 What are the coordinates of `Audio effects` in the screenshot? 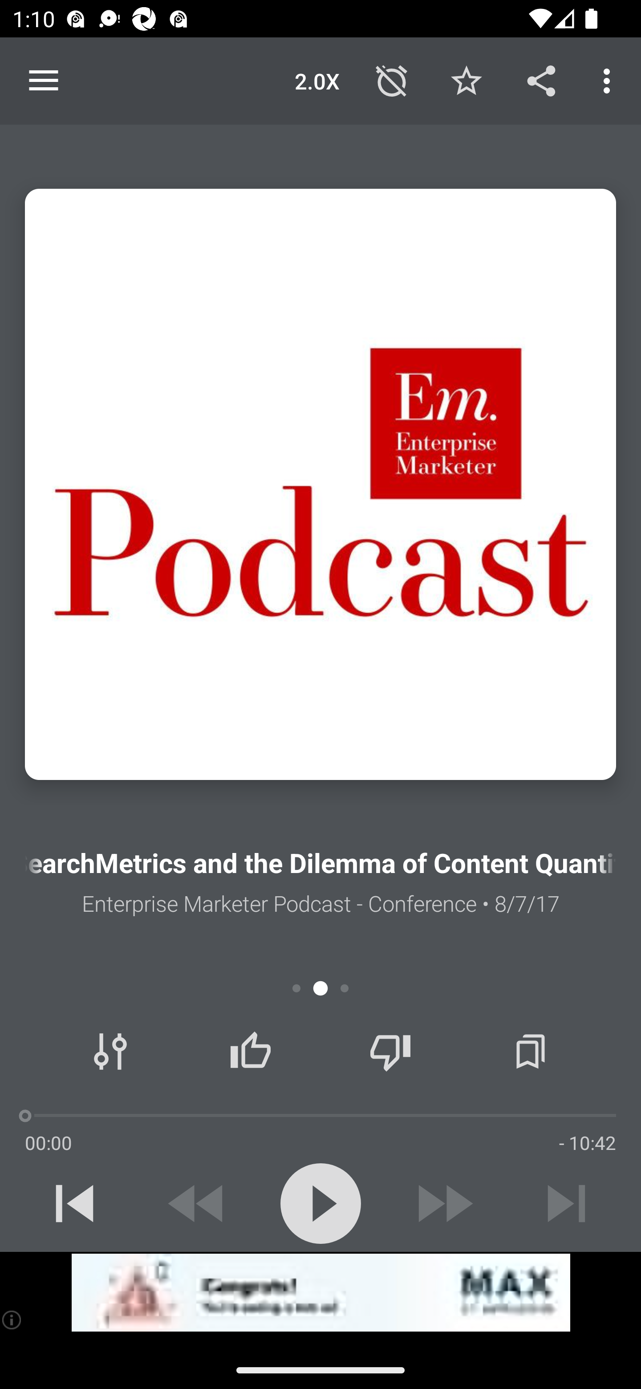 It's located at (110, 1052).